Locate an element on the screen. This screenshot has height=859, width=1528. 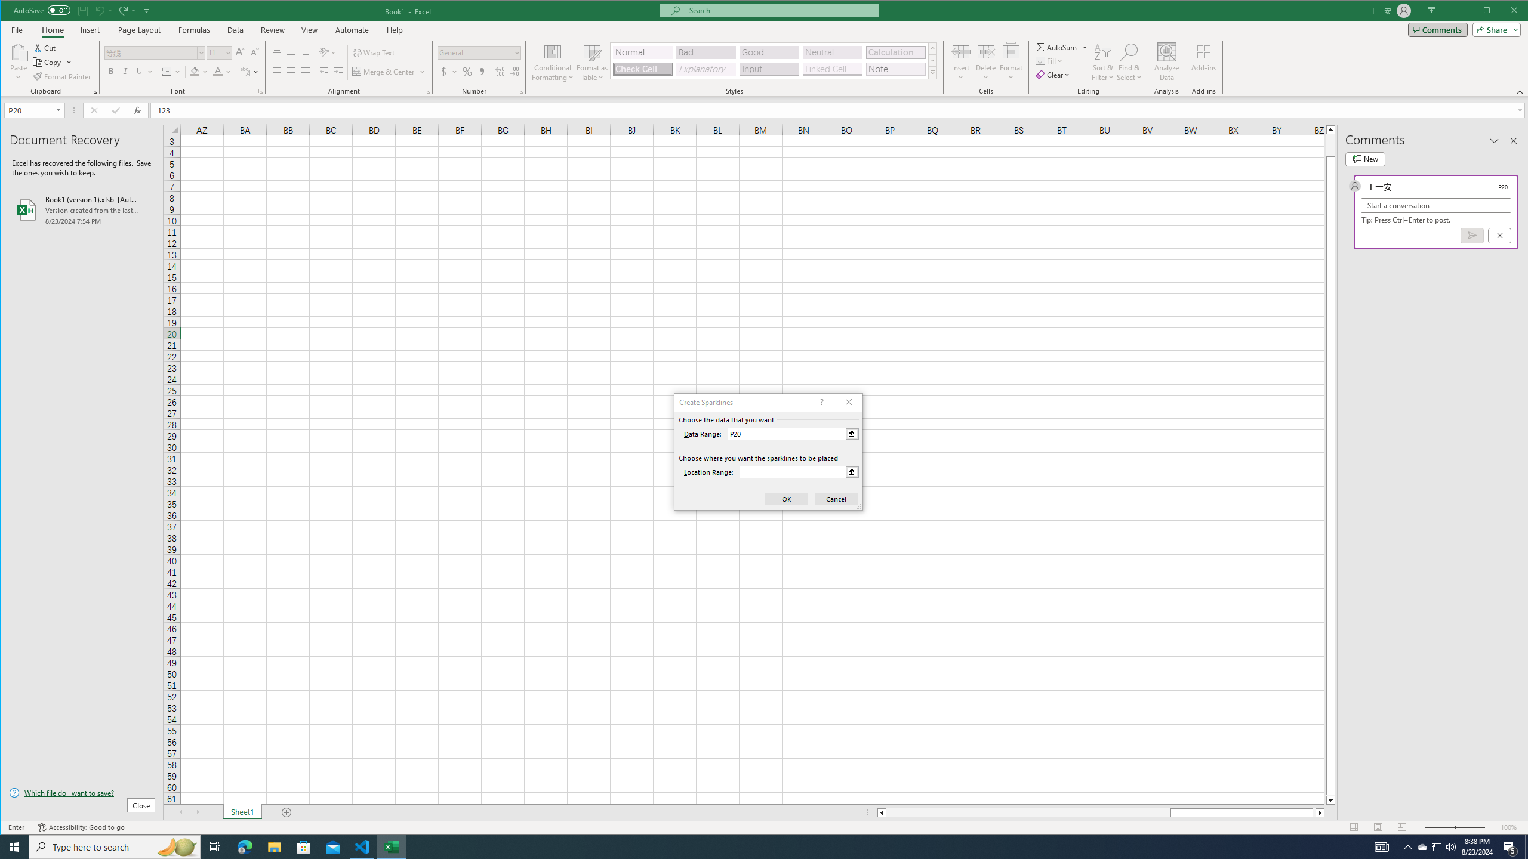
Check Cell is located at coordinates (642, 69).